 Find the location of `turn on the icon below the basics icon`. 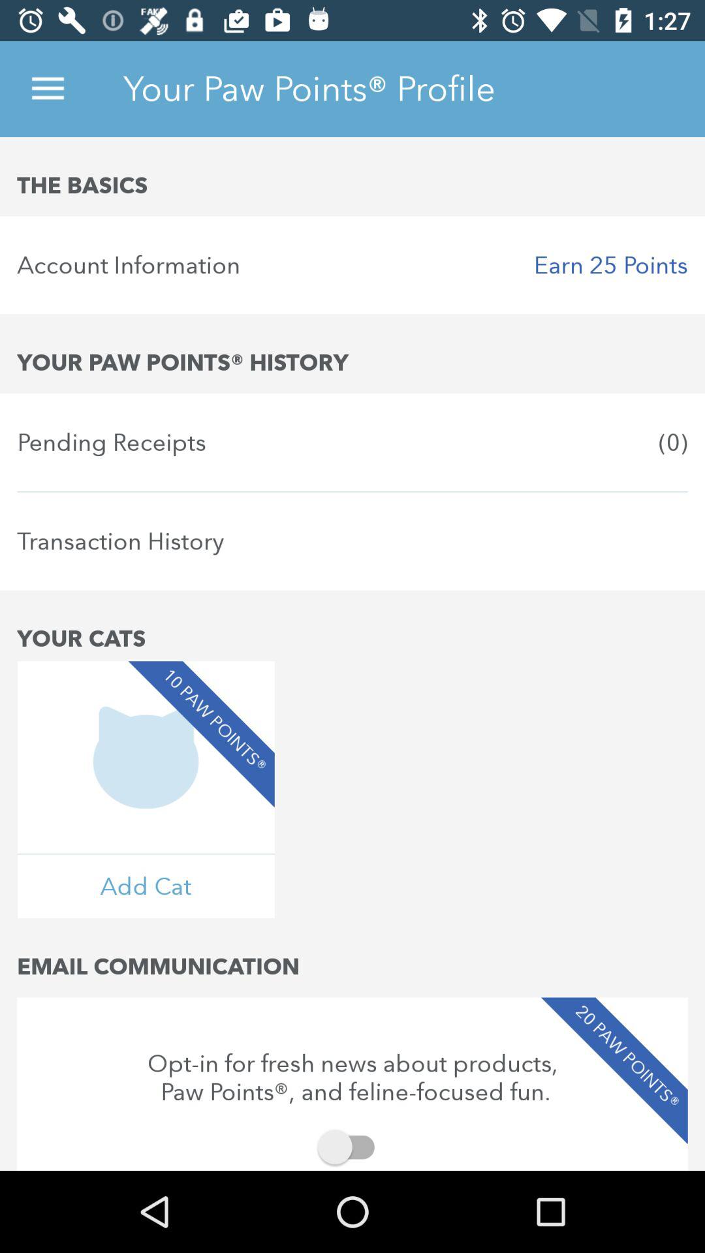

turn on the icon below the basics icon is located at coordinates (352, 265).